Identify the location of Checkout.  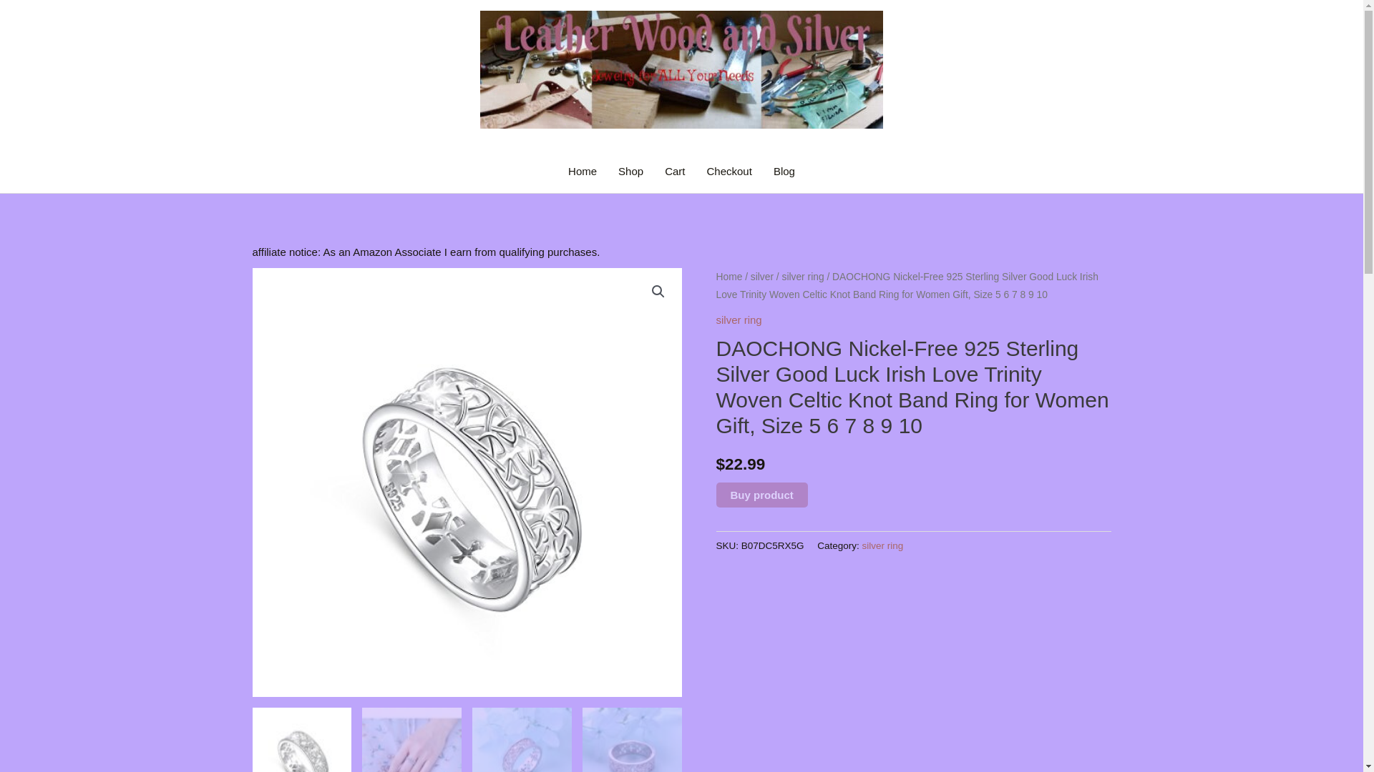
(729, 172).